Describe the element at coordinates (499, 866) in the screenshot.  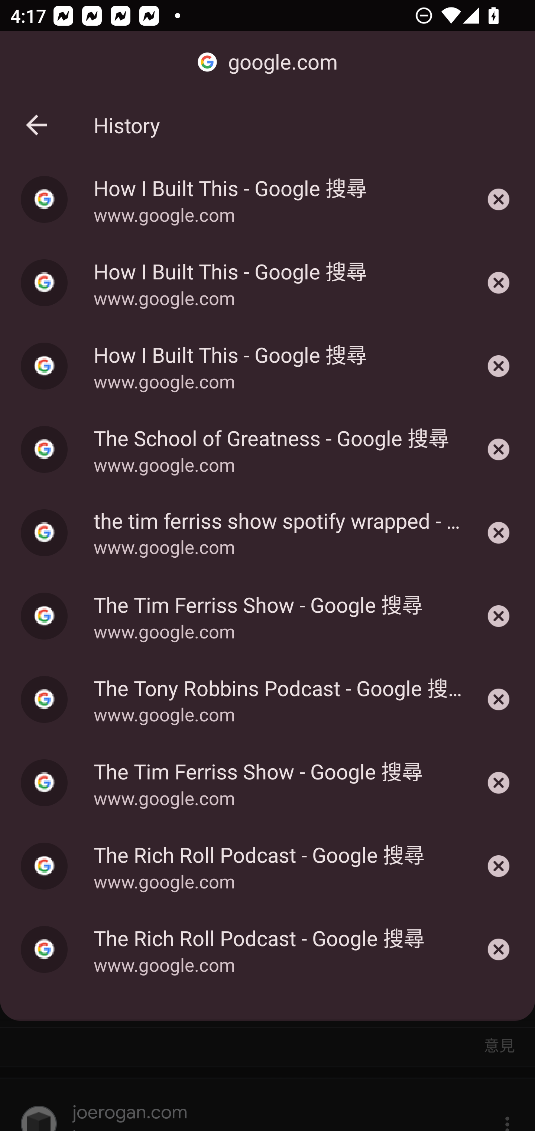
I see `The Rich Roll Podcast - Google 搜尋 Remove` at that location.